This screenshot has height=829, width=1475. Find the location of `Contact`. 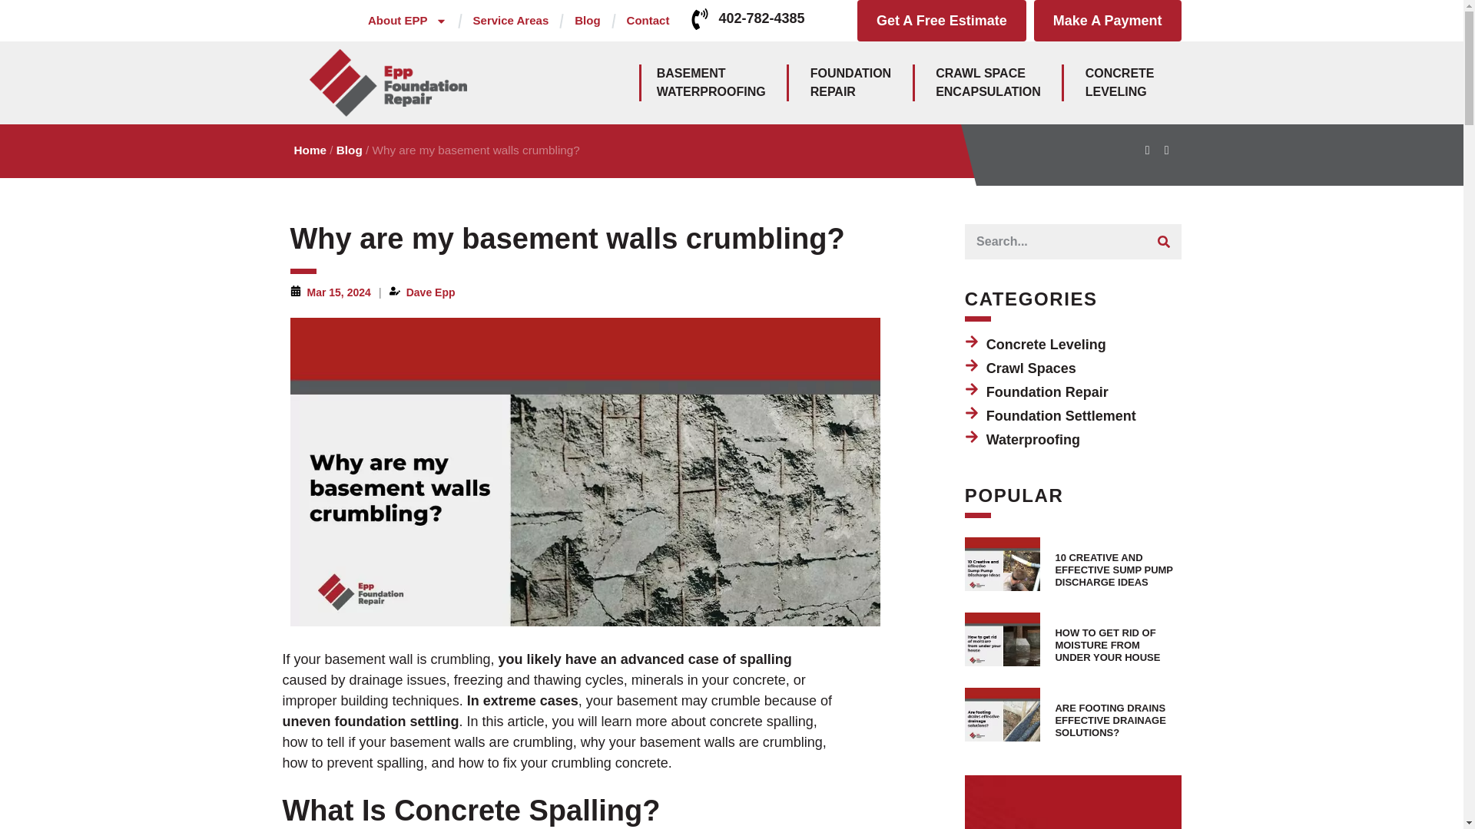

Contact is located at coordinates (761, 18).